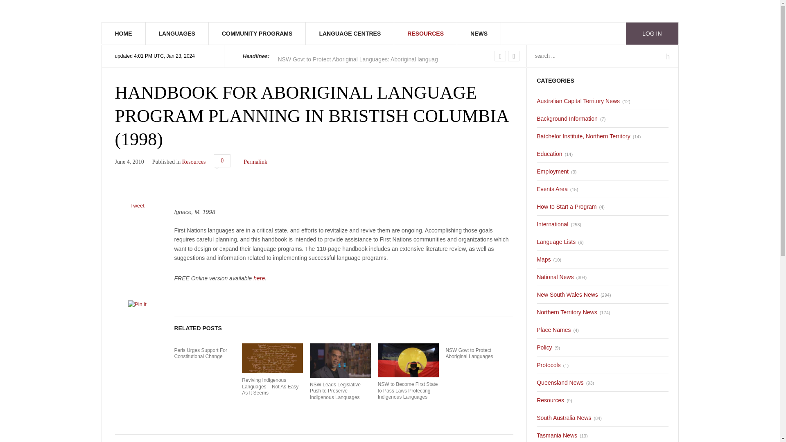 This screenshot has width=786, height=442. I want to click on NSW Govt to Protect Aboriginal Languages, so click(357, 59).